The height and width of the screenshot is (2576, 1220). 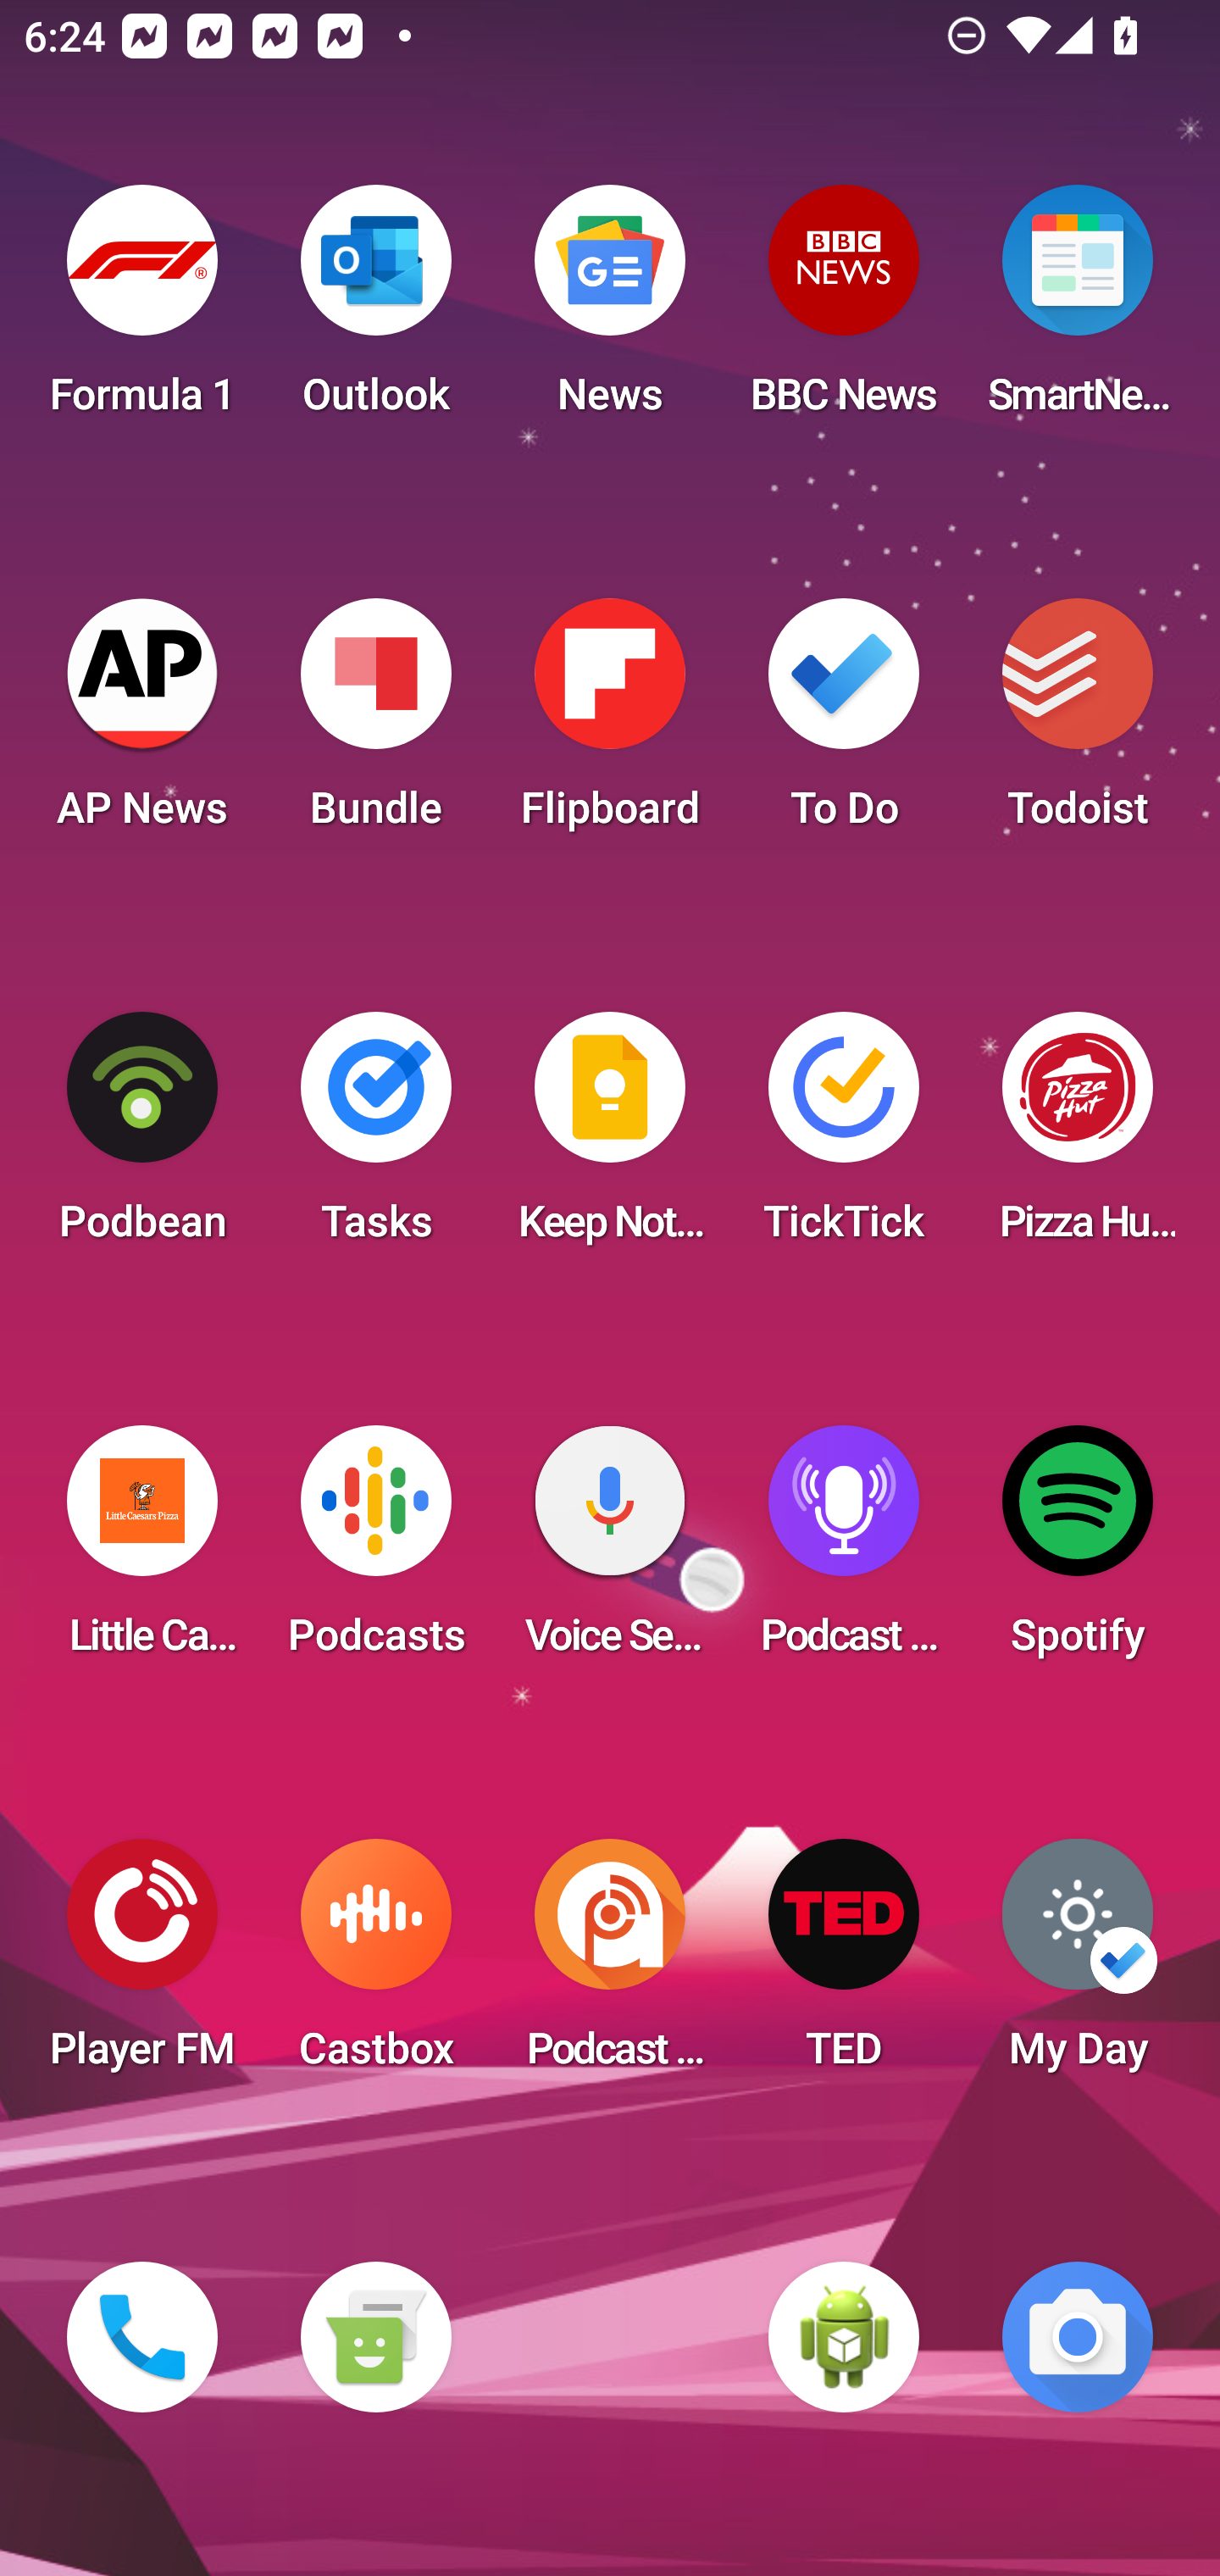 What do you see at coordinates (610, 724) in the screenshot?
I see `Flipboard` at bounding box center [610, 724].